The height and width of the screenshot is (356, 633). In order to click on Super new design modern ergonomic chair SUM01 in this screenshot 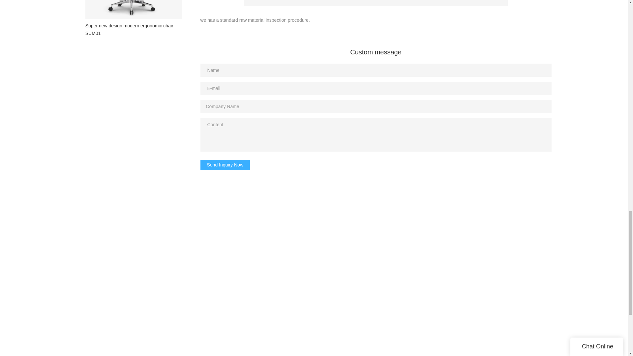, I will do `click(133, 20)`.